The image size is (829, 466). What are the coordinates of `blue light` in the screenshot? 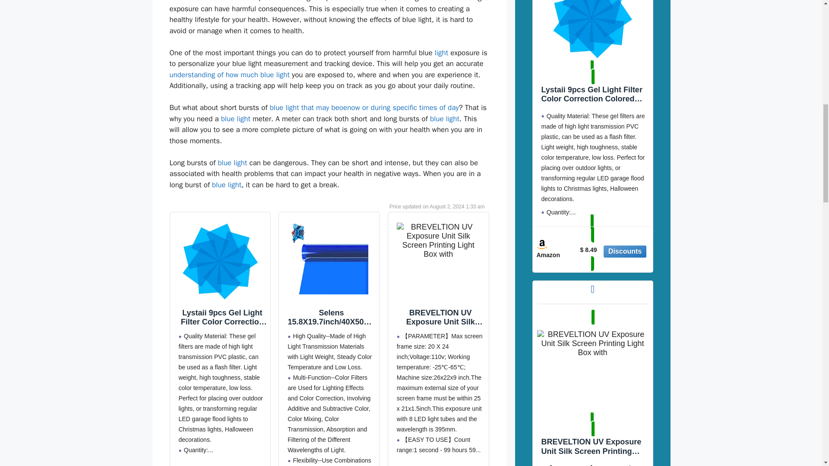 It's located at (236, 119).